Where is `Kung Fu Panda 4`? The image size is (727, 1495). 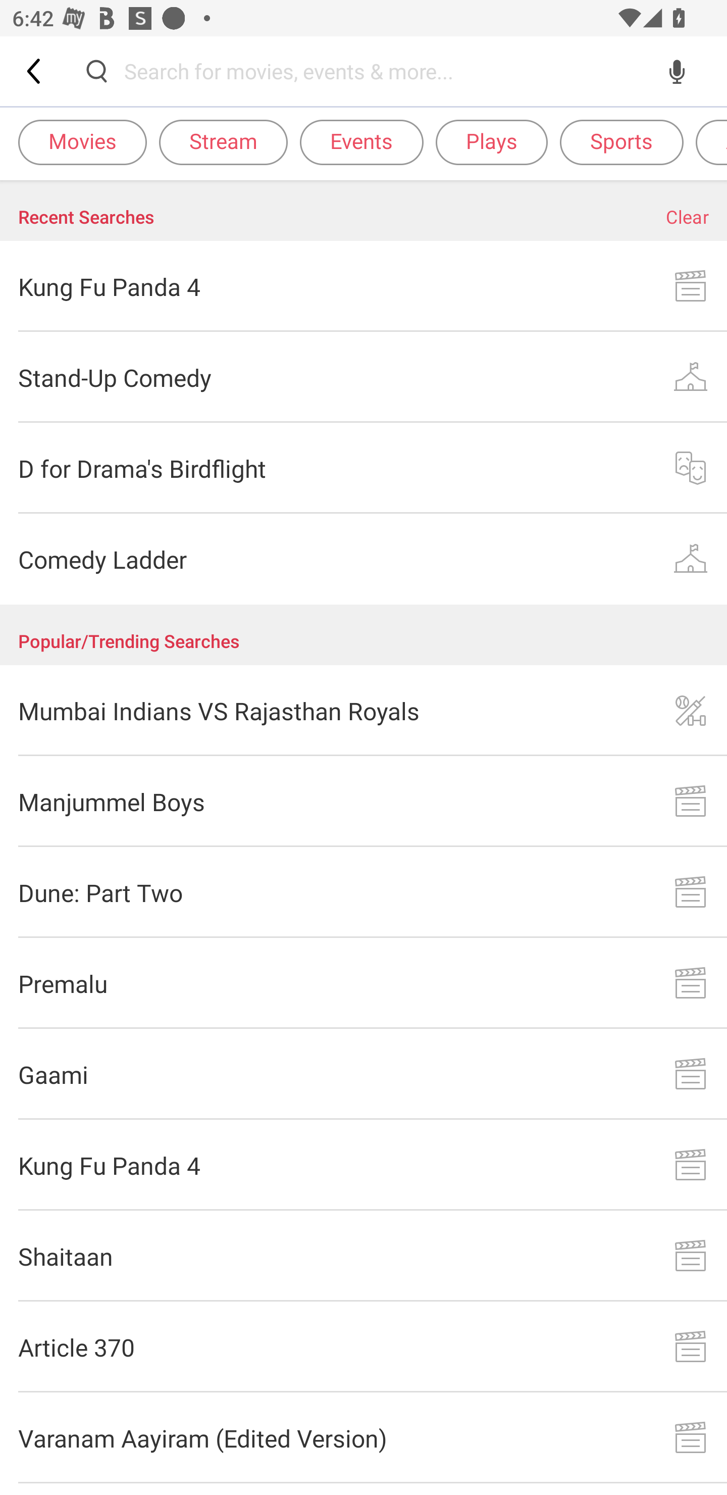 Kung Fu Panda 4 is located at coordinates (363, 286).